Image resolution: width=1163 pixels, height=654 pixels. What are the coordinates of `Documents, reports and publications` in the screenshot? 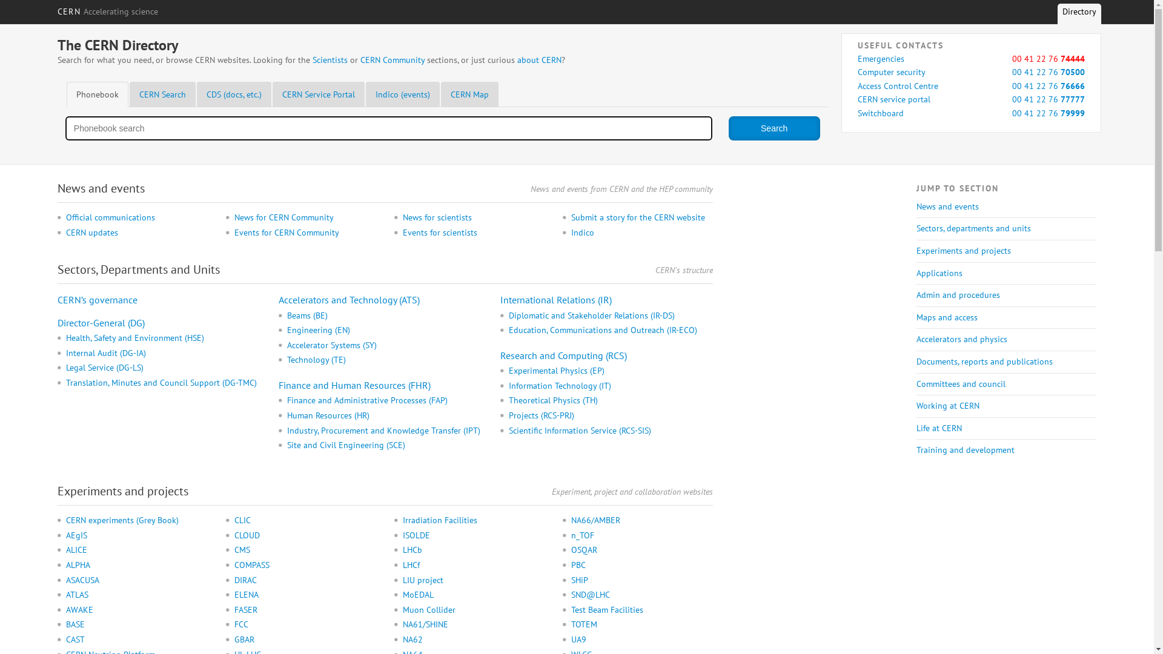 It's located at (1007, 362).